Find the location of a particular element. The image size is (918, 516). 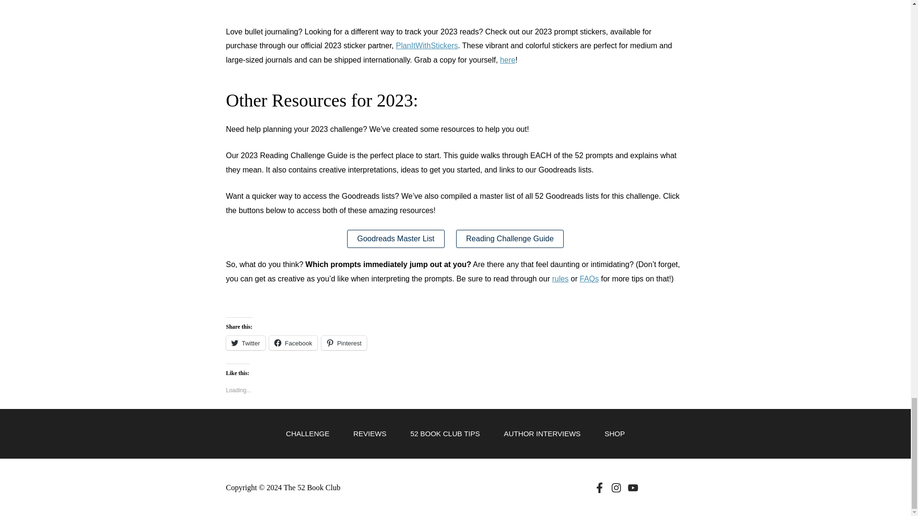

Click to share on Facebook is located at coordinates (293, 343).